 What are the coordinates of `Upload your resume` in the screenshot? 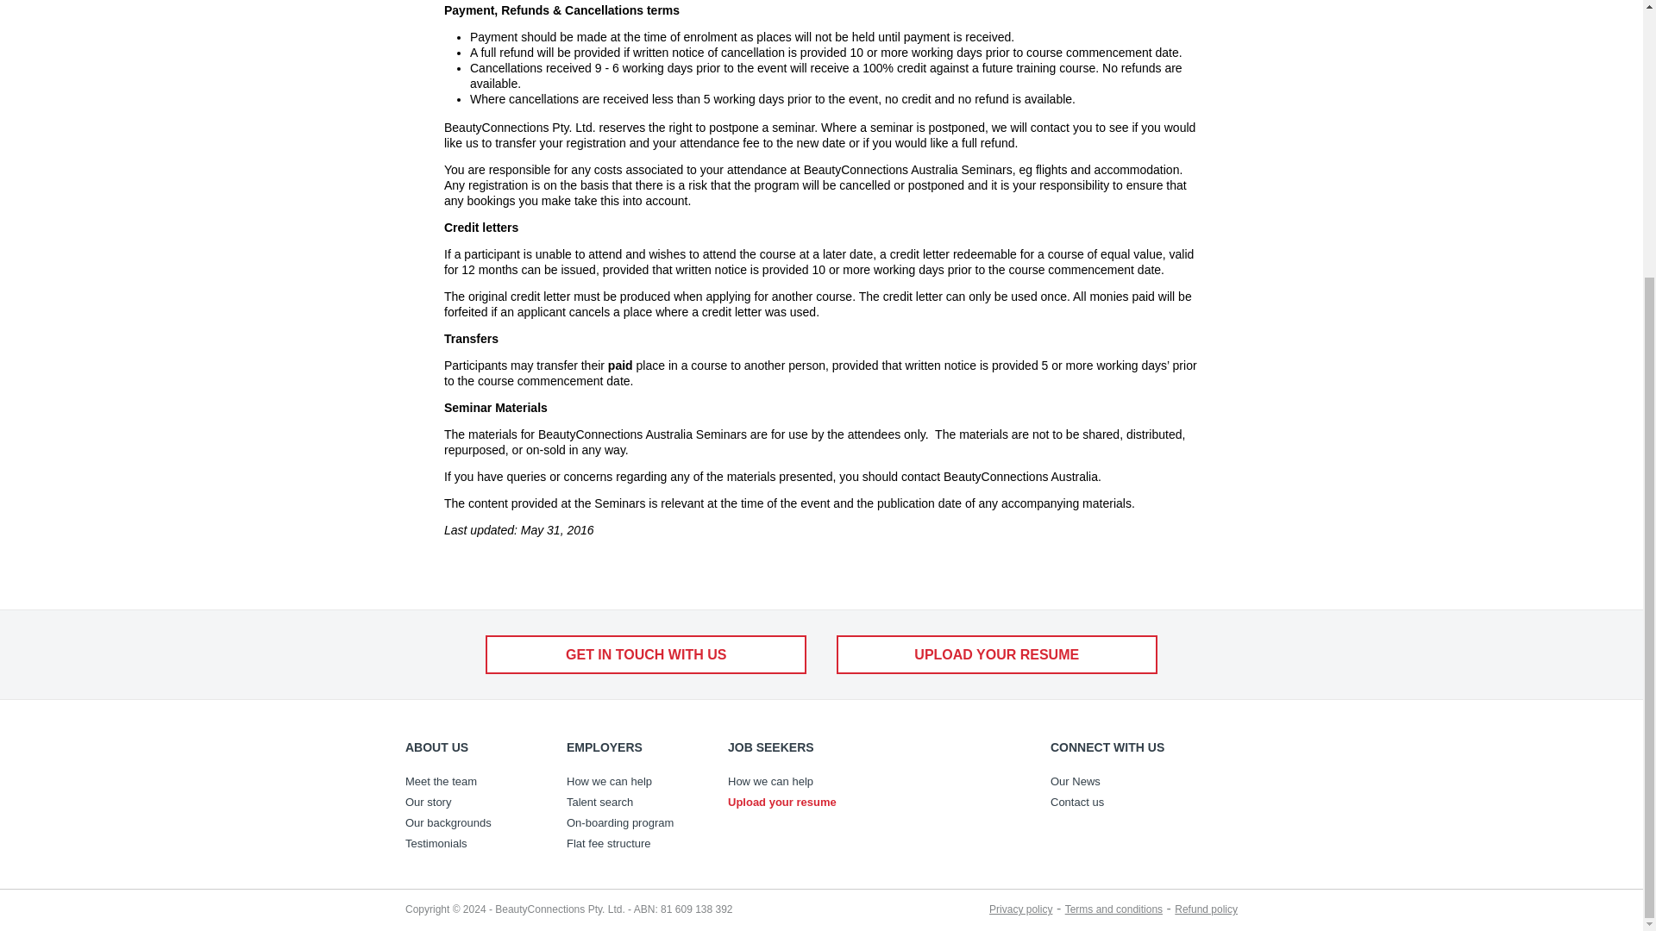 It's located at (795, 802).